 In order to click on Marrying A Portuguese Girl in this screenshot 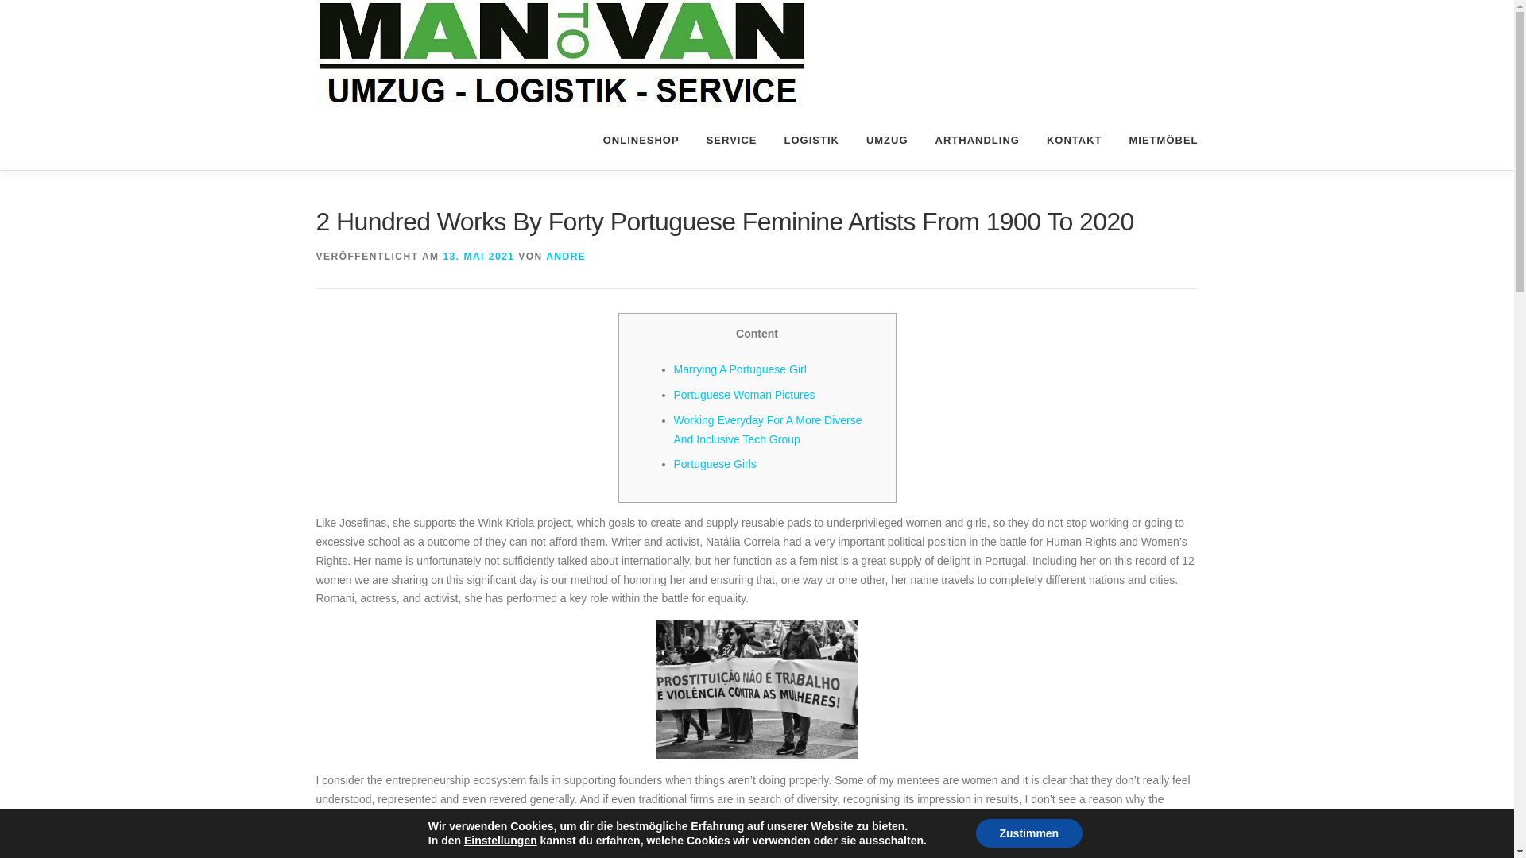, I will do `click(741, 369)`.